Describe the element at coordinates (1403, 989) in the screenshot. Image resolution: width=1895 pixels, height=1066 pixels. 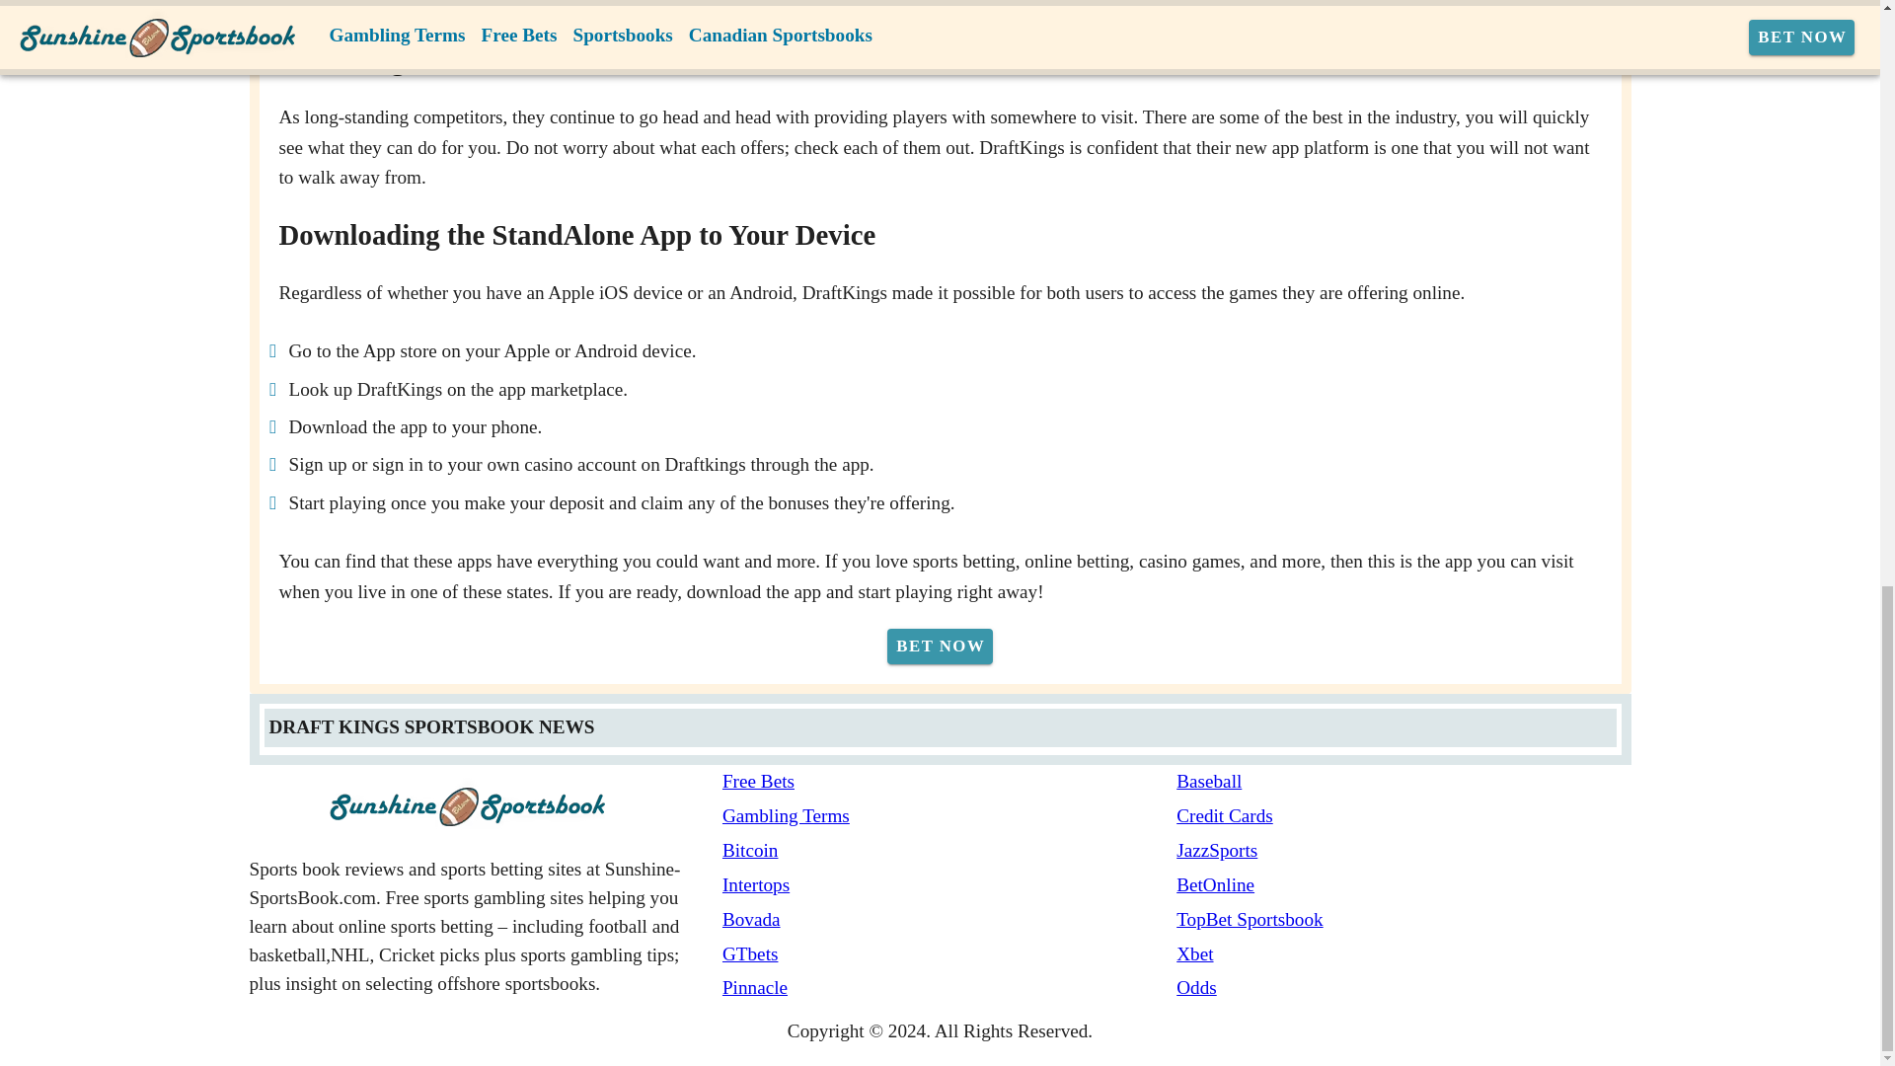
I see `Odds` at that location.